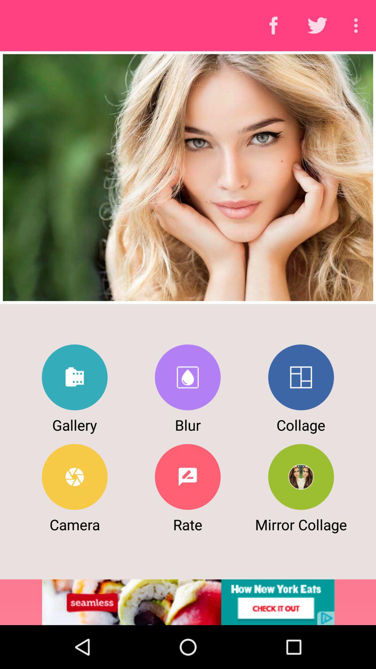 This screenshot has height=669, width=376. I want to click on twitter, so click(75, 377).